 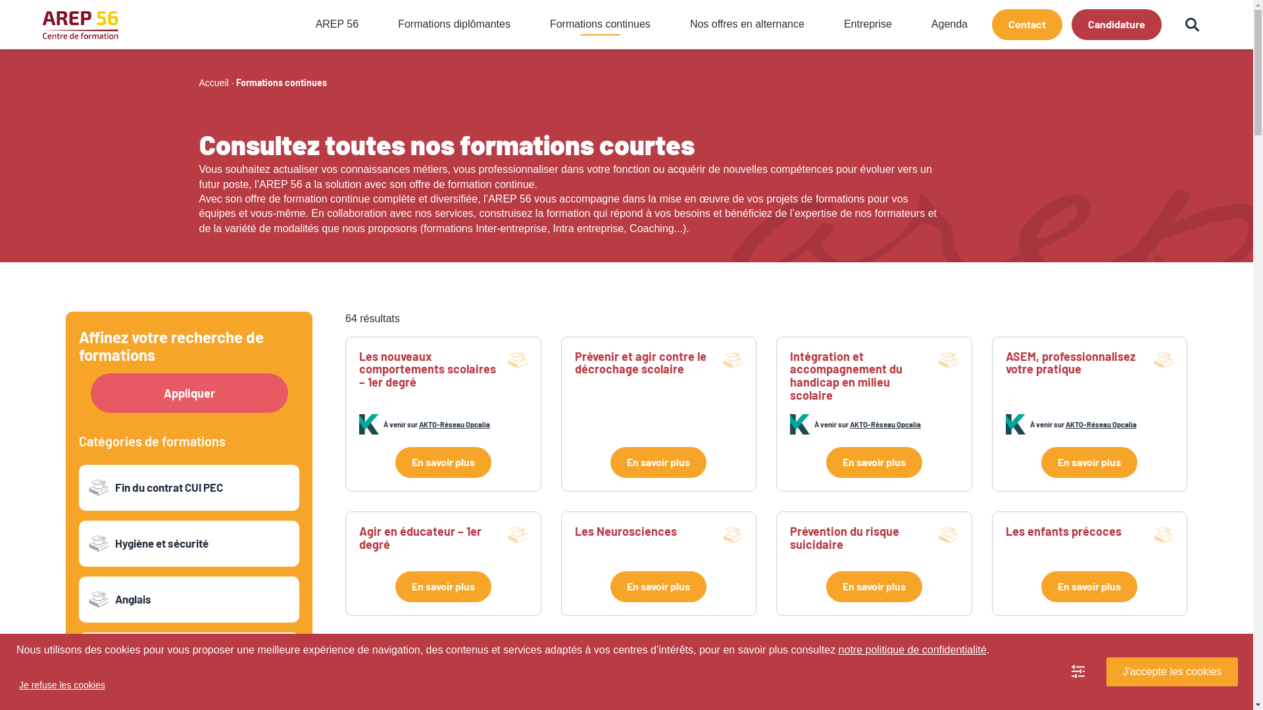 I want to click on Accueil, so click(x=213, y=83).